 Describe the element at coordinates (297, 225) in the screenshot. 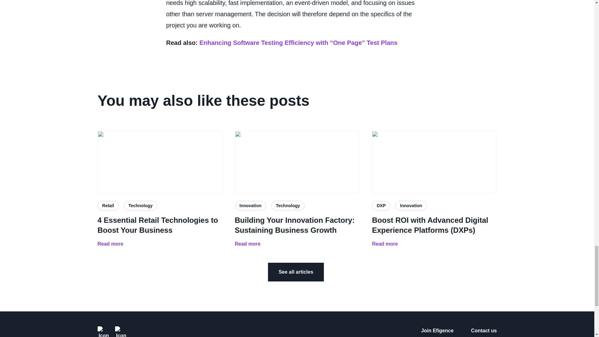

I see `Building Your Innovation Factory: Sustaining Business Growth` at that location.